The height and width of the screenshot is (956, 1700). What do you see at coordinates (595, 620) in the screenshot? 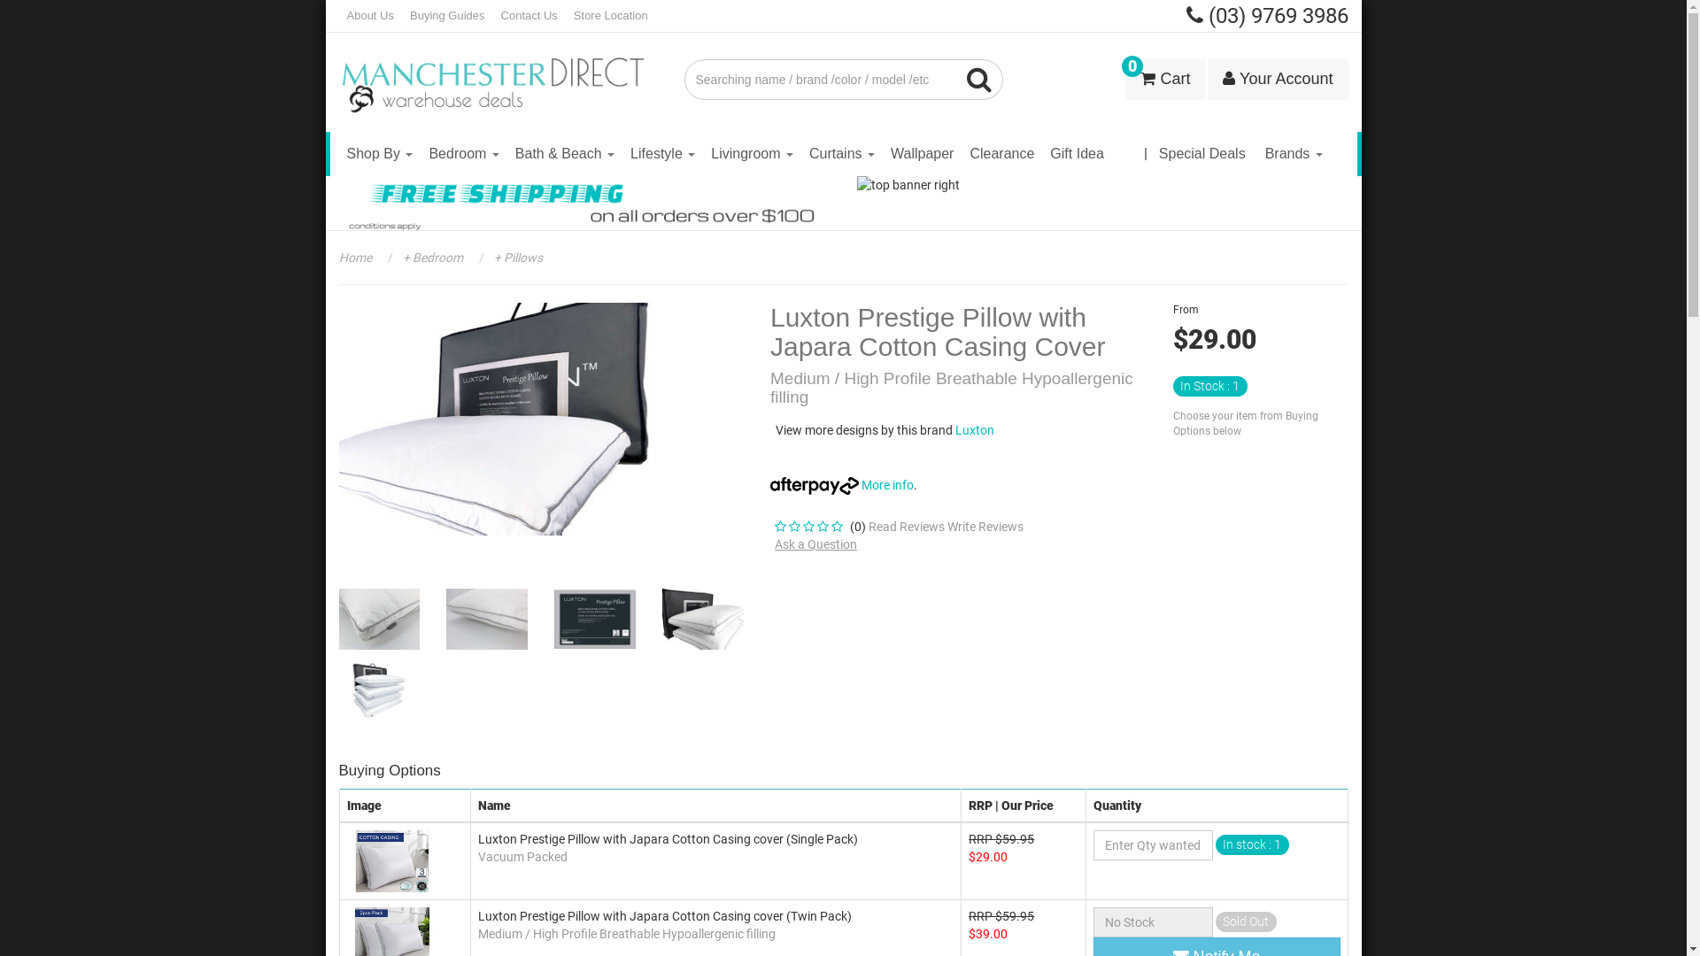
I see `Large View` at bounding box center [595, 620].